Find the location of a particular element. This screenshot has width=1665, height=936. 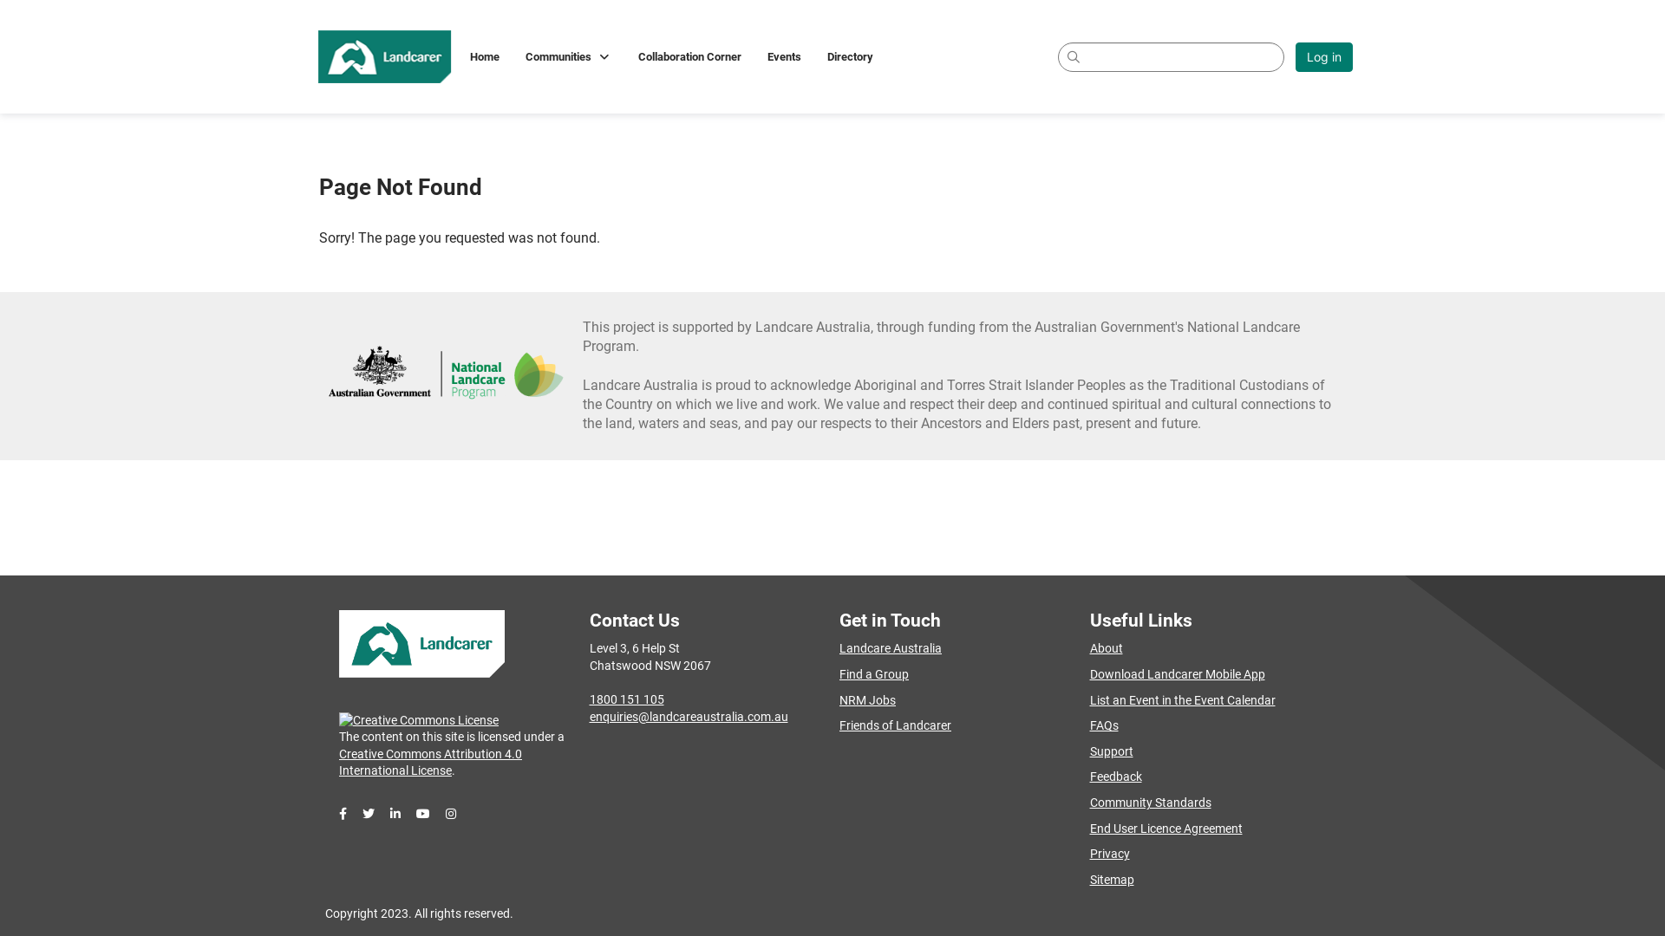

Download Landcarer Mobile App is located at coordinates (1177, 674).